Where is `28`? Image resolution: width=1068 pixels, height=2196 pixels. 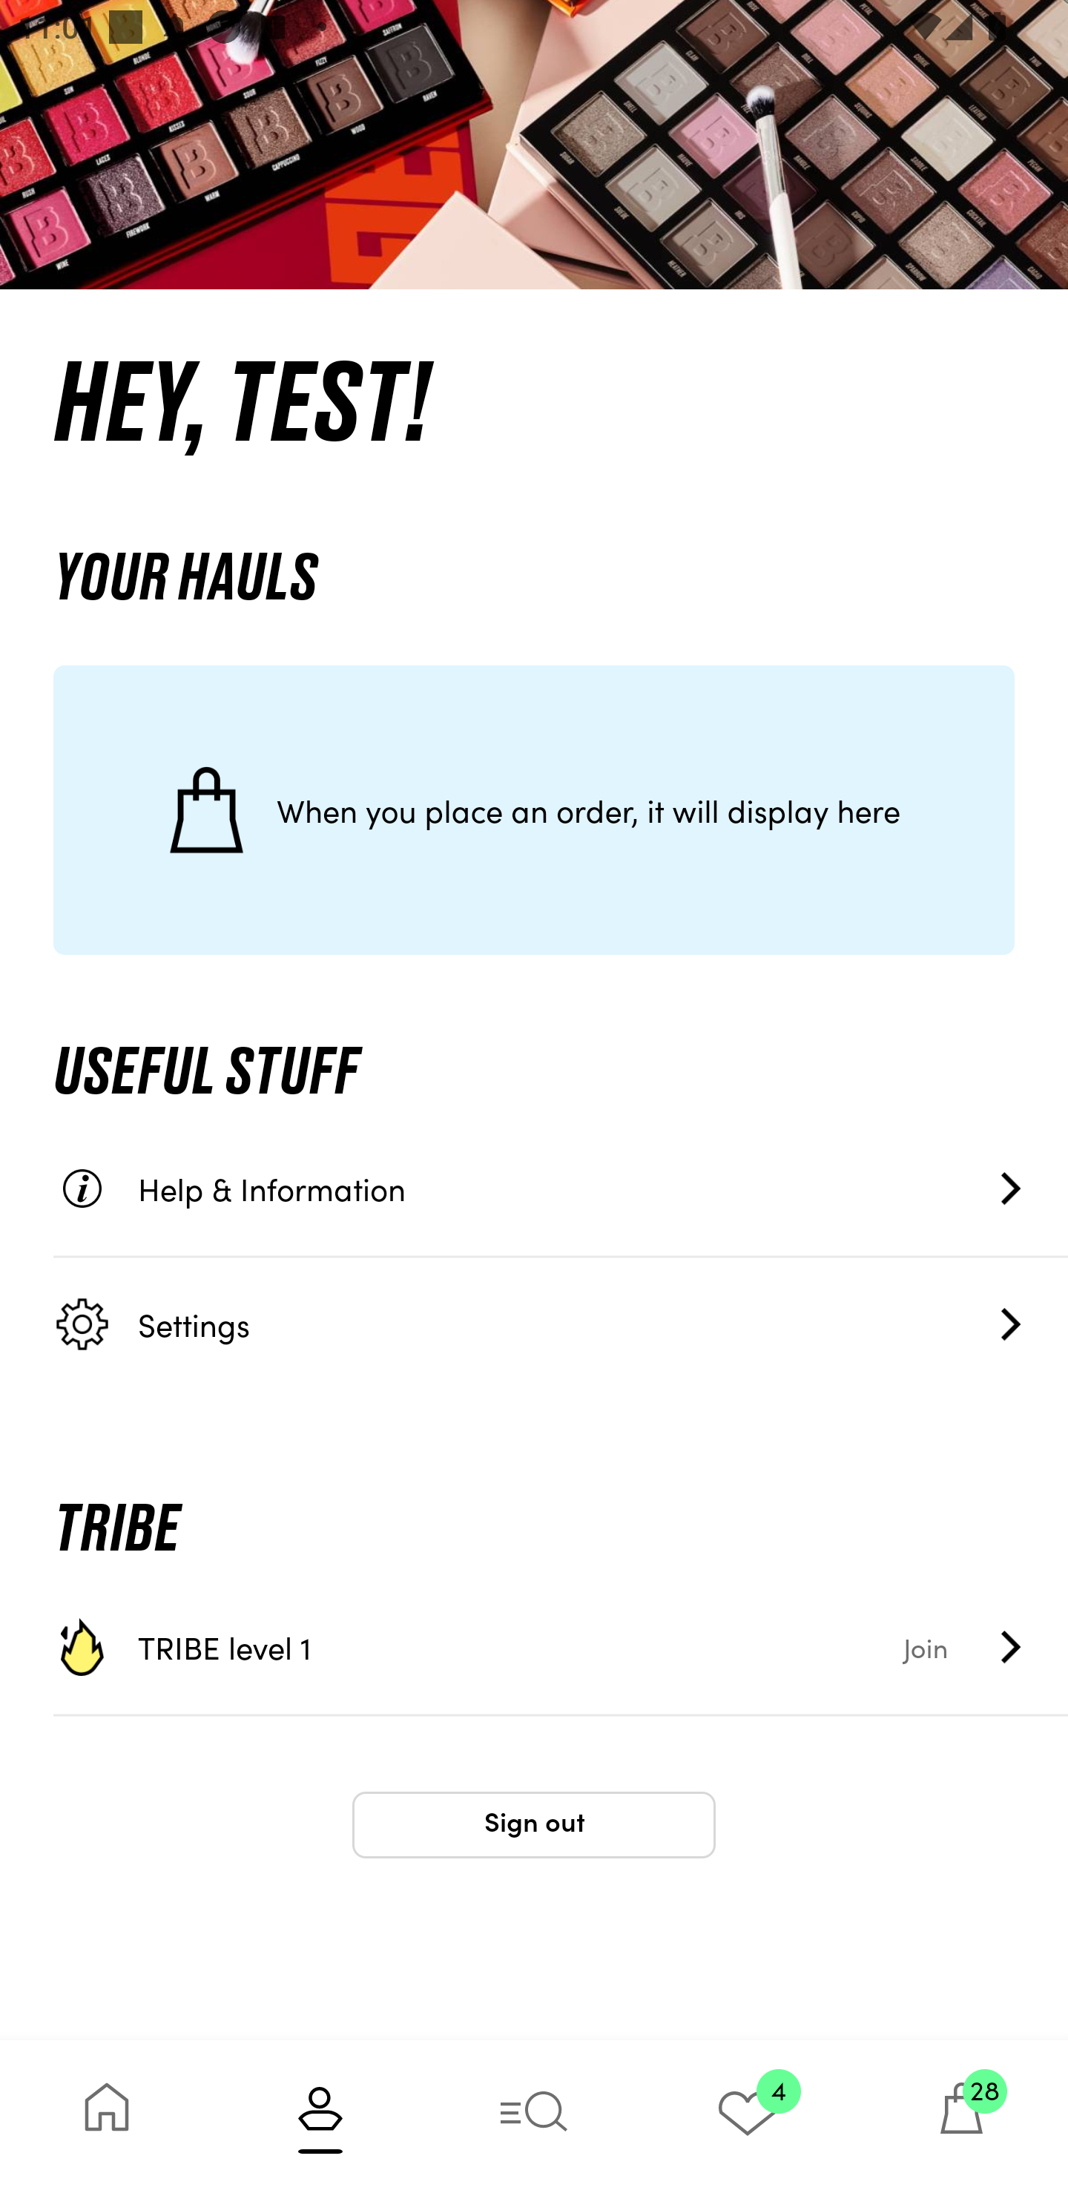
28 is located at coordinates (961, 2117).